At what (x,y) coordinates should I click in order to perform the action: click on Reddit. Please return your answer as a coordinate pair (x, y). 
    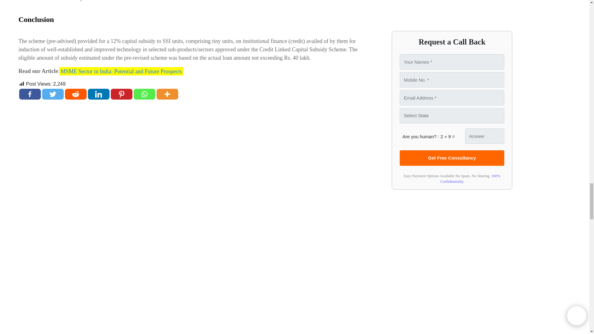
    Looking at the image, I should click on (75, 94).